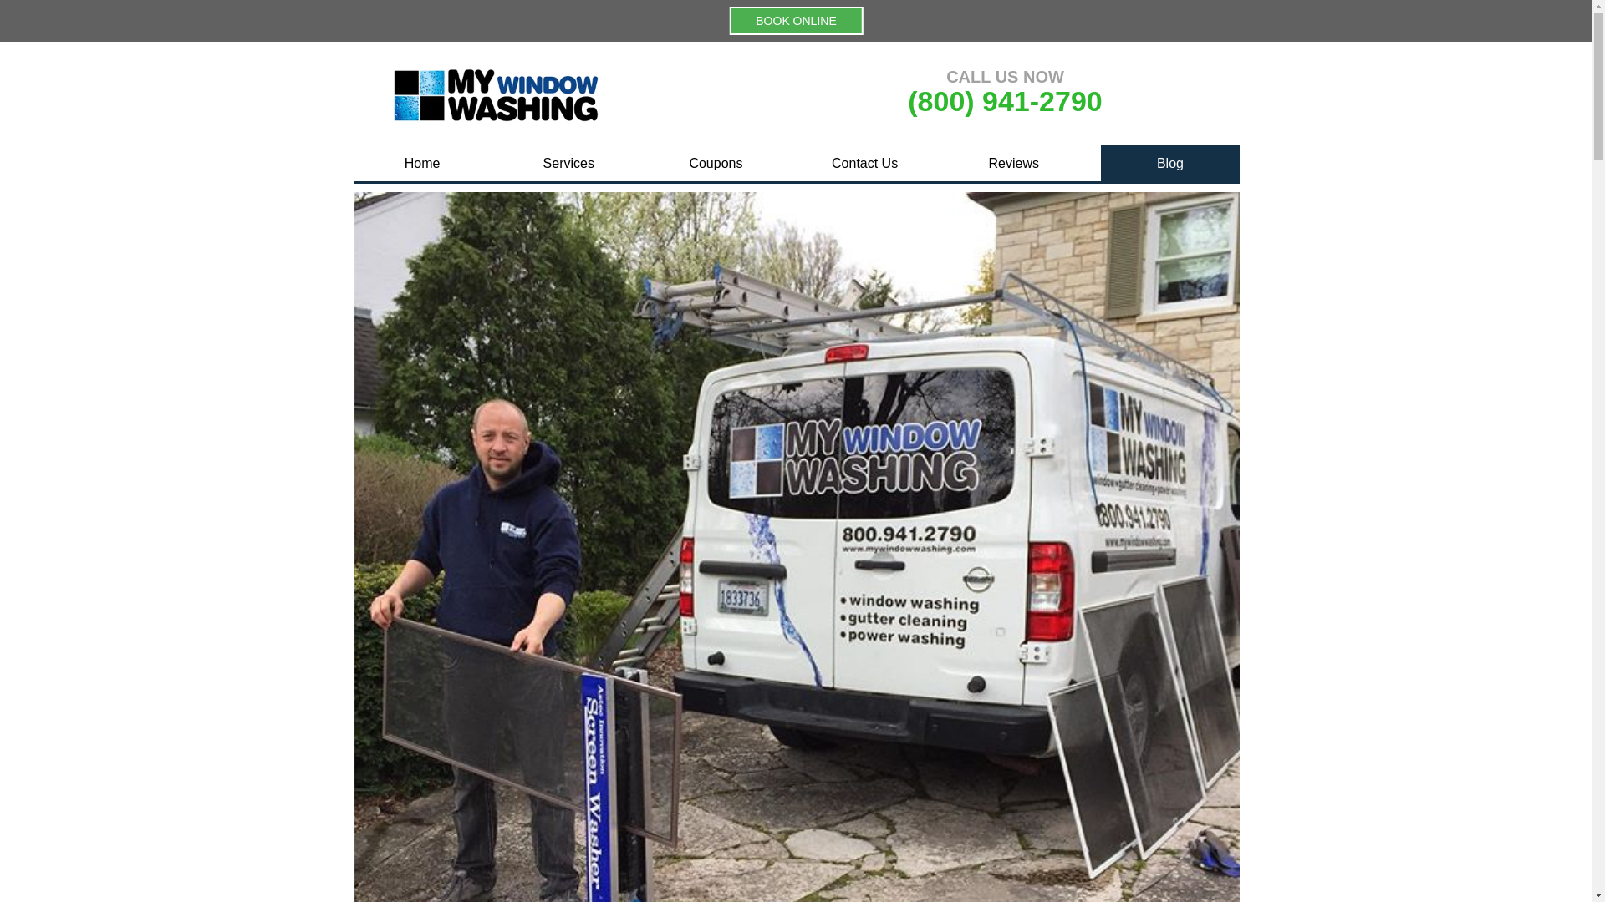 This screenshot has height=902, width=1605. I want to click on Contact Us, so click(864, 163).